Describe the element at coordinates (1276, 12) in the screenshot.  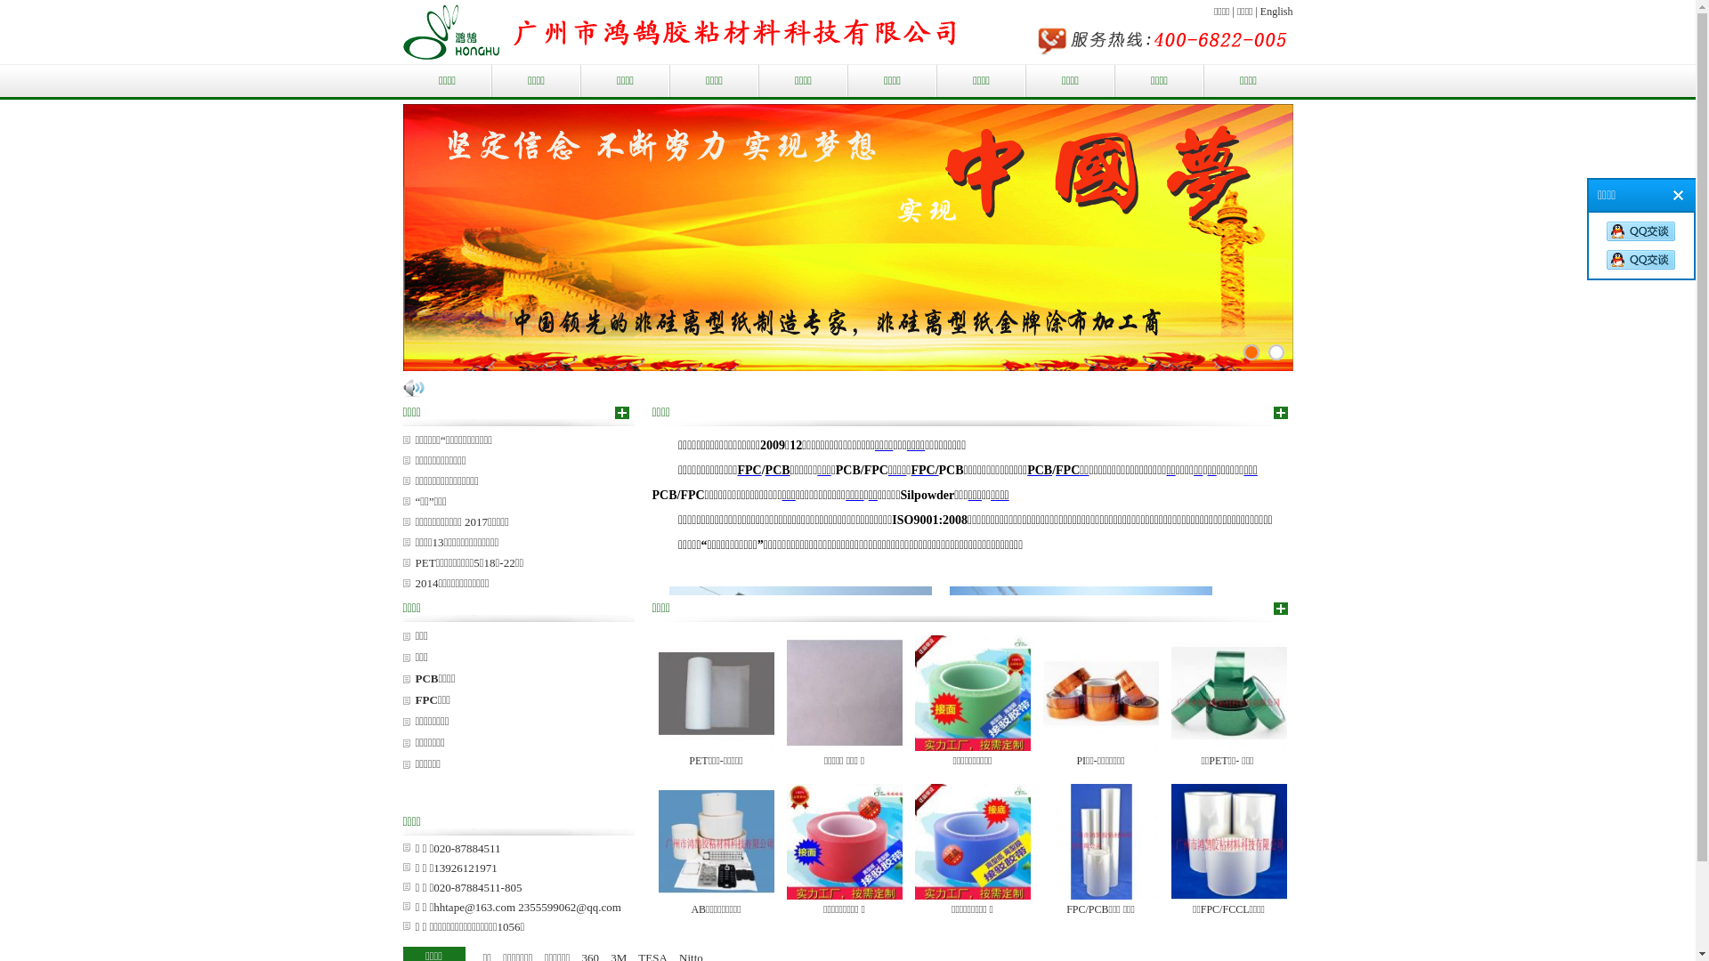
I see `English` at that location.